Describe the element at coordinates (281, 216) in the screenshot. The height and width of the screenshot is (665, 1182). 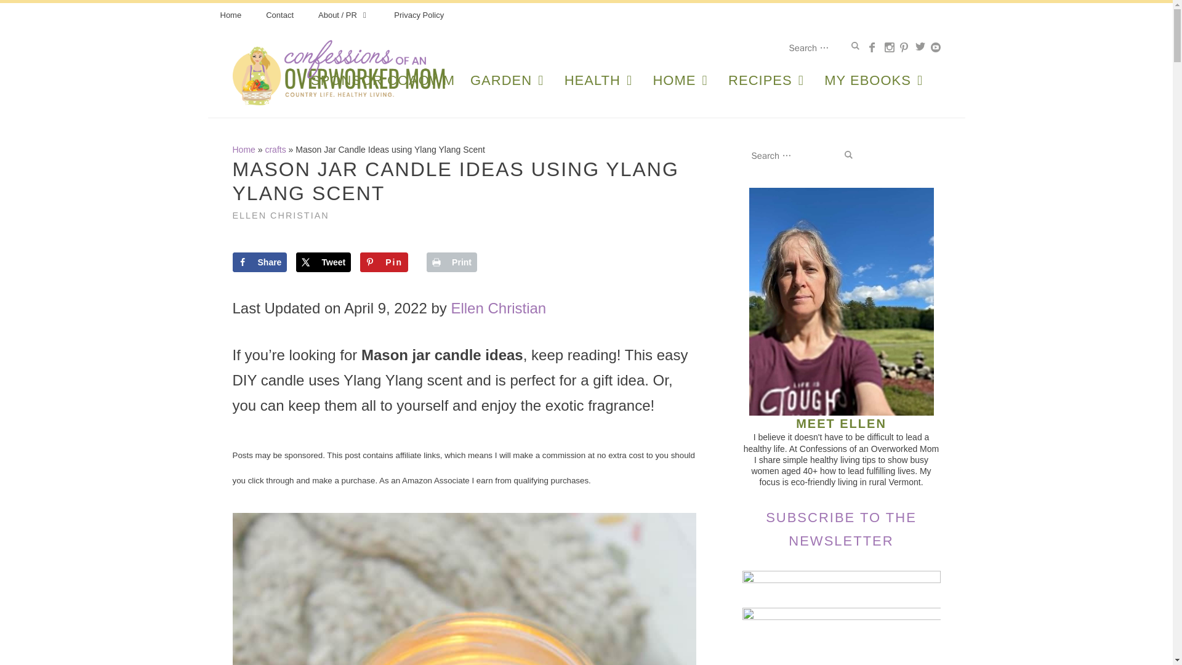
I see `View all posts by Ellen Christian` at that location.